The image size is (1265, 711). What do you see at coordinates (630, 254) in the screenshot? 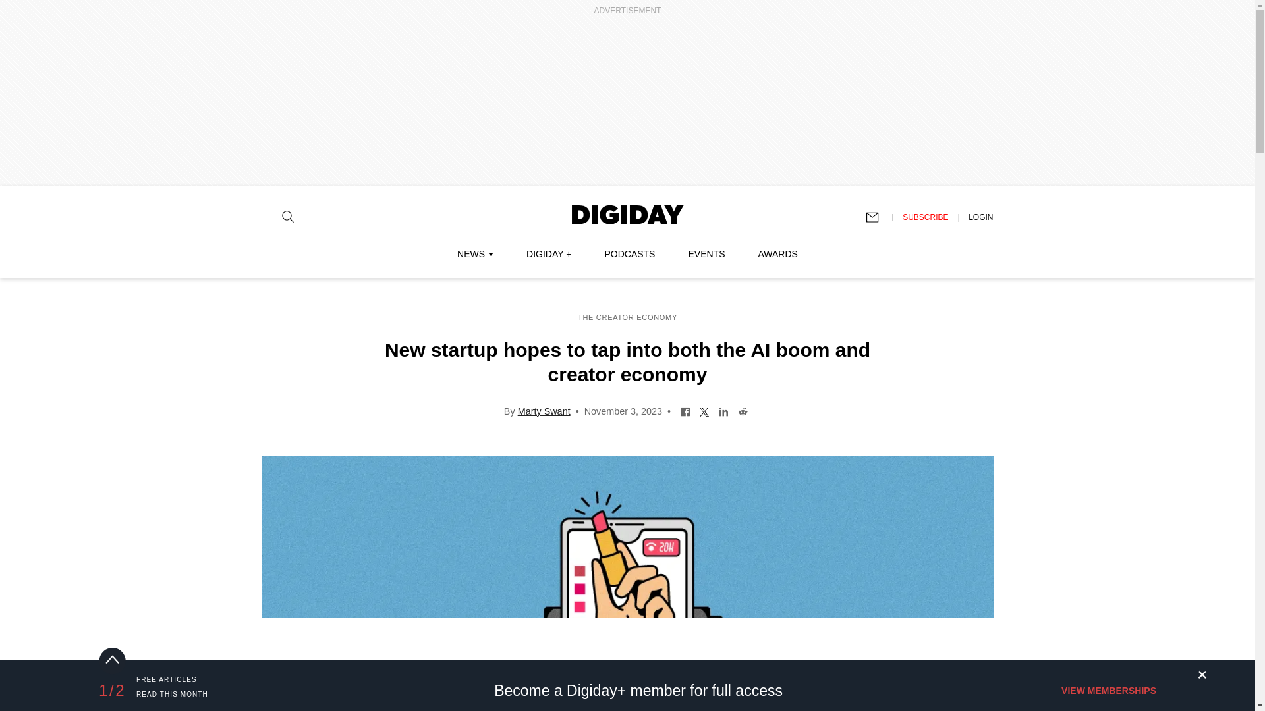
I see `PODCASTS` at bounding box center [630, 254].